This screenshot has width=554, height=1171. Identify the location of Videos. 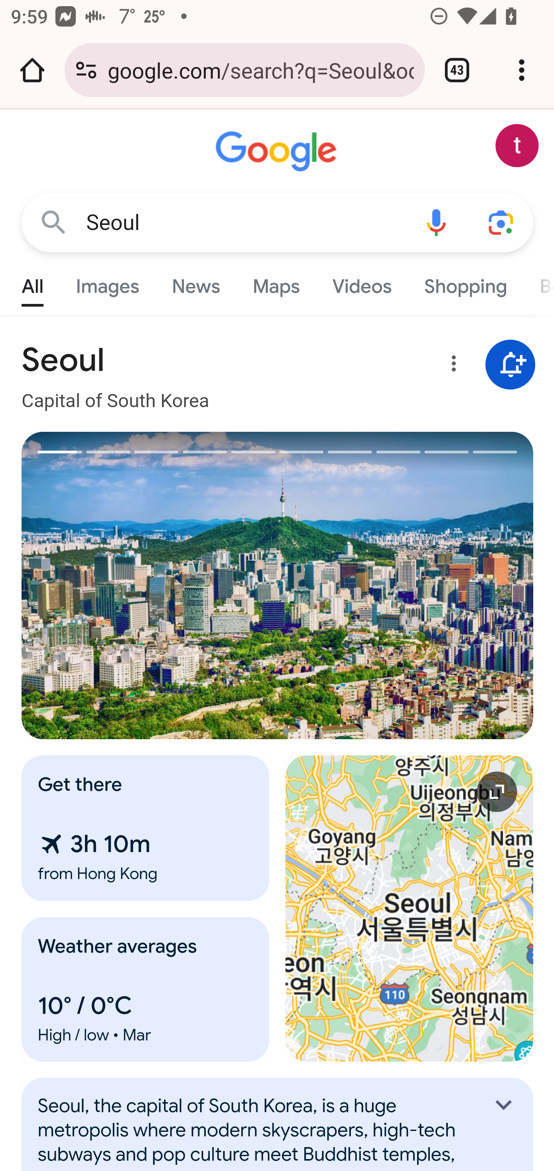
(362, 283).